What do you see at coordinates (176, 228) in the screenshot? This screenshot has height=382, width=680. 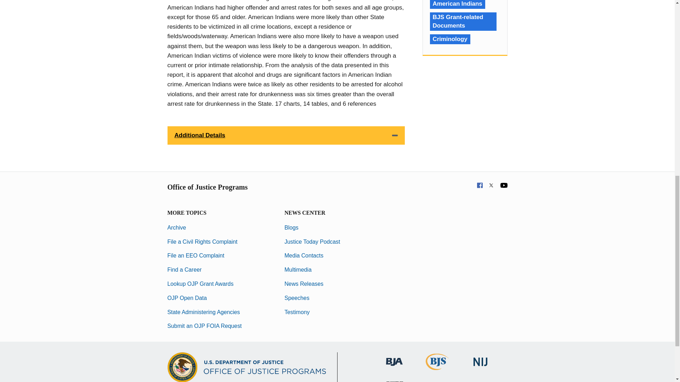 I see `Archive` at bounding box center [176, 228].